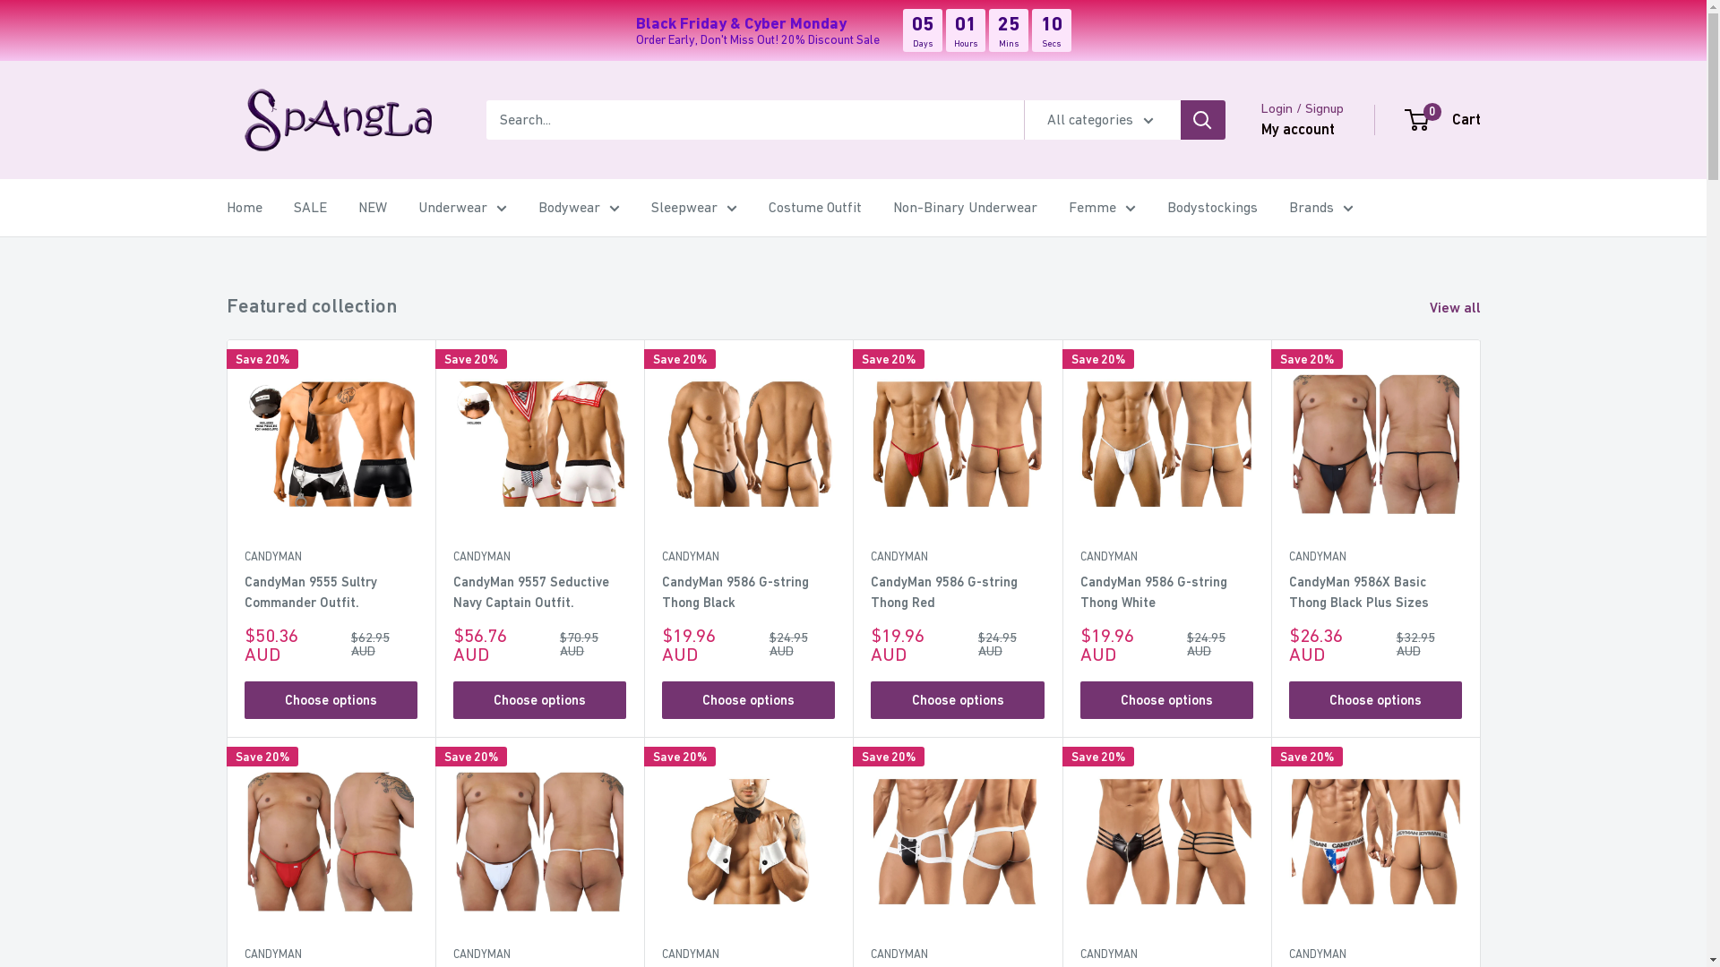 This screenshot has width=1720, height=967. What do you see at coordinates (539, 700) in the screenshot?
I see `Choose options` at bounding box center [539, 700].